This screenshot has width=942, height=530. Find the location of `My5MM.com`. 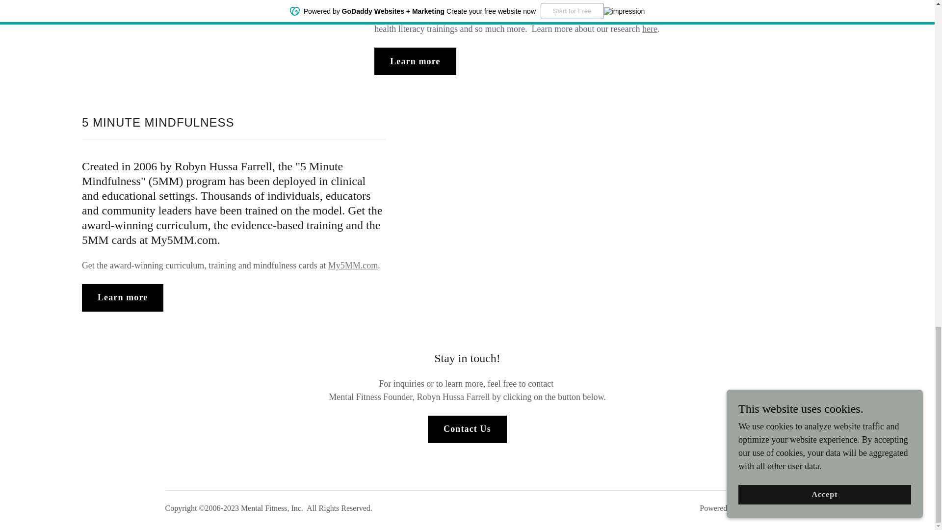

My5MM.com is located at coordinates (353, 265).